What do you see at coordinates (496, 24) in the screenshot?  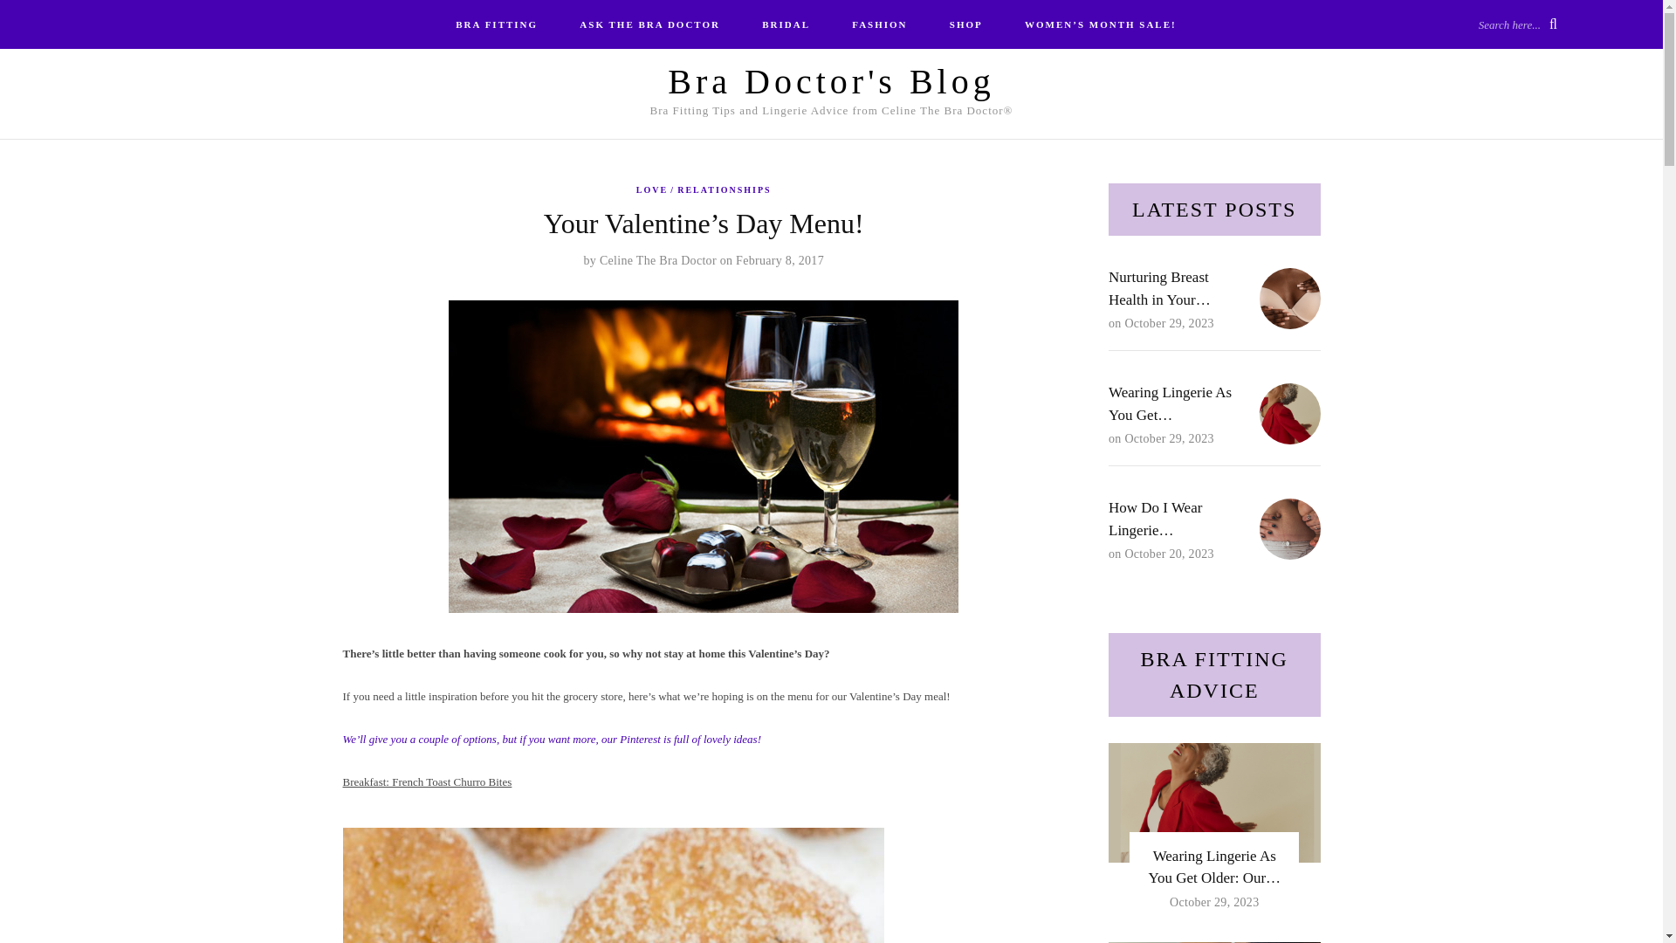 I see `BRA FITTING` at bounding box center [496, 24].